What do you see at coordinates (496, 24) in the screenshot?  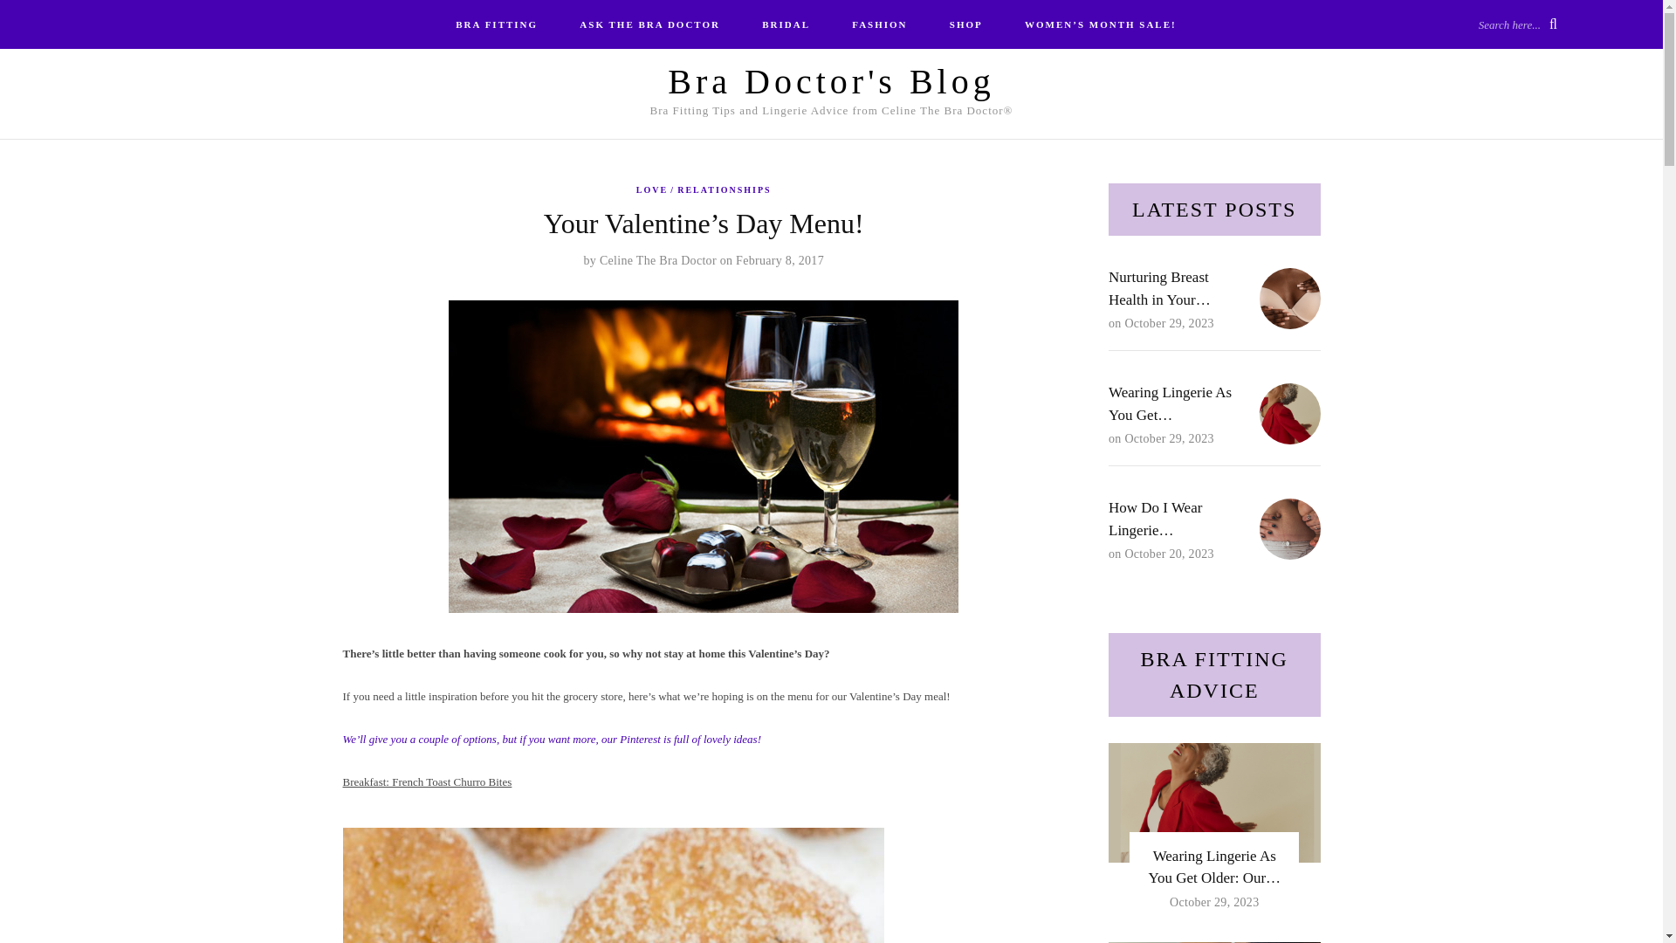 I see `BRA FITTING` at bounding box center [496, 24].